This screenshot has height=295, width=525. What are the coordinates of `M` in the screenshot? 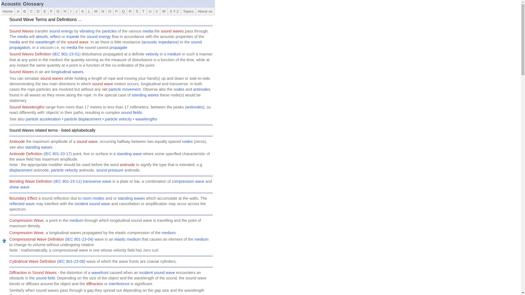 It's located at (96, 11).